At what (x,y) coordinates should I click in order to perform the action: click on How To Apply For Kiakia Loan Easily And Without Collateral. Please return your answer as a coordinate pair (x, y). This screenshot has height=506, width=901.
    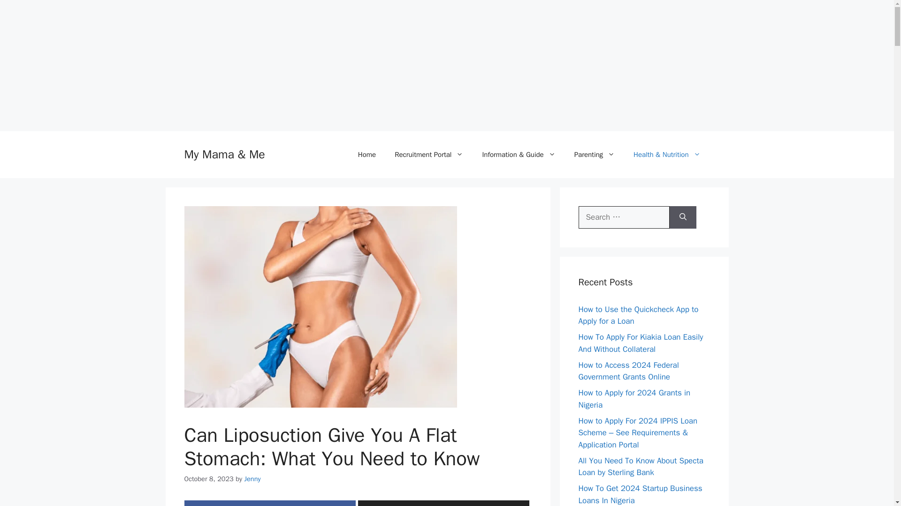
    Looking at the image, I should click on (640, 343).